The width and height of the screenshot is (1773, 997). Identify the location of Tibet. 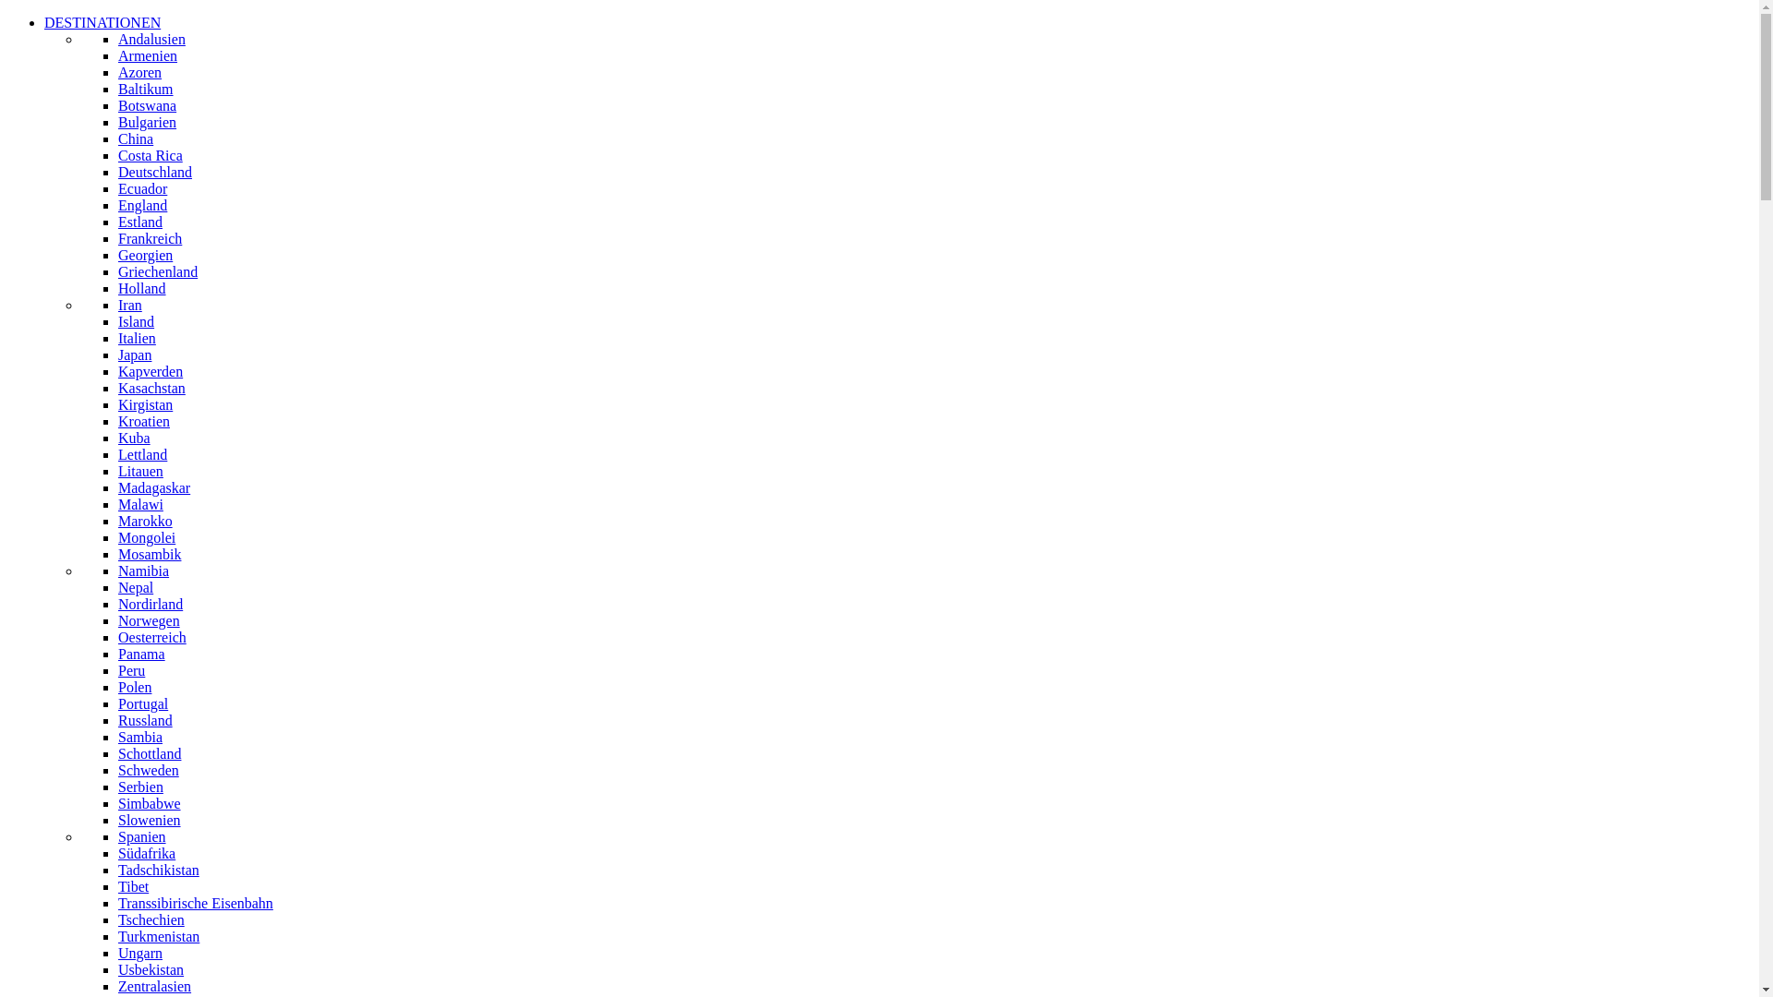
(133, 886).